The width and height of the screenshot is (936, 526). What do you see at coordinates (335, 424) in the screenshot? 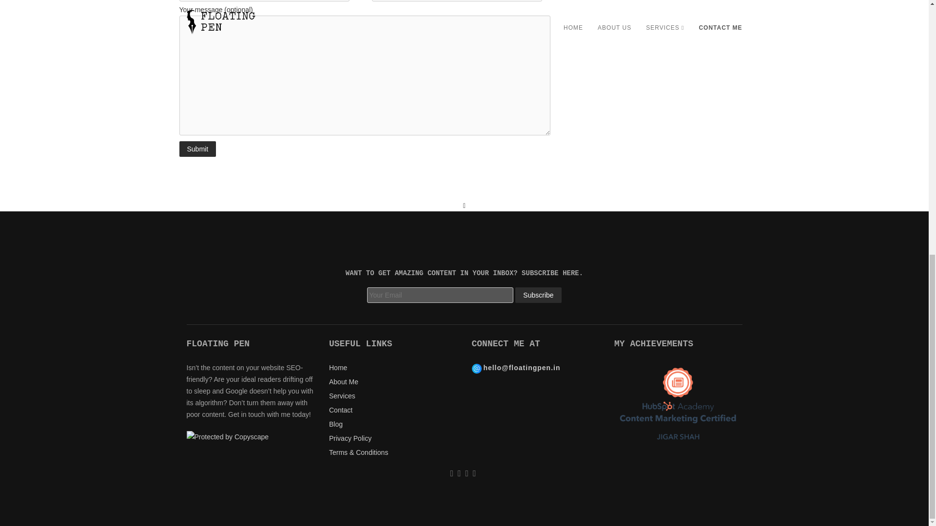
I see `Blog` at bounding box center [335, 424].